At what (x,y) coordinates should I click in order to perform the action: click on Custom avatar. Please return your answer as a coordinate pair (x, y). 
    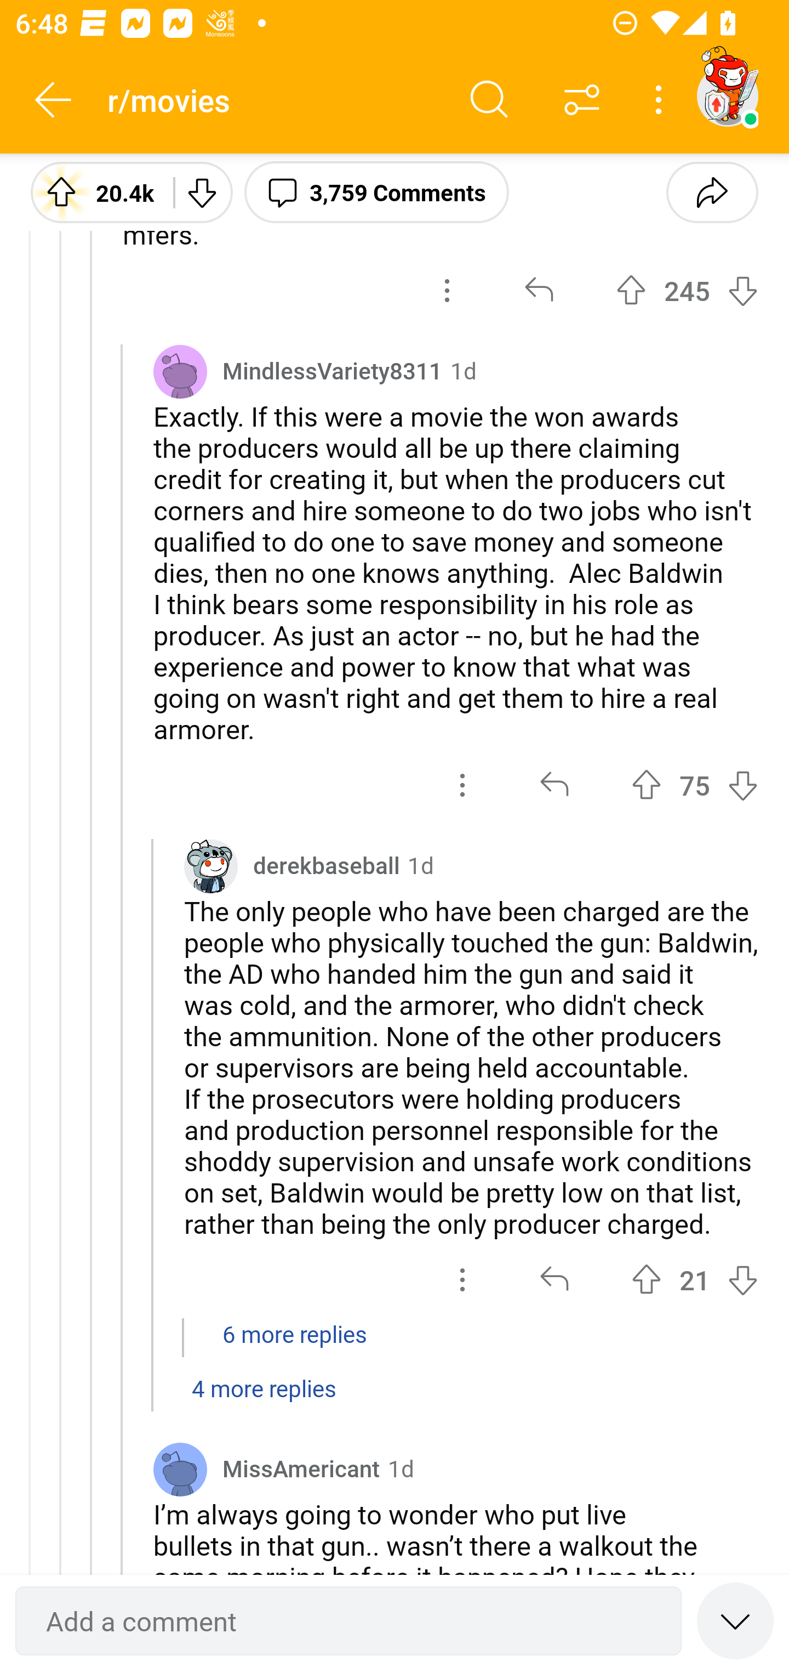
    Looking at the image, I should click on (210, 866).